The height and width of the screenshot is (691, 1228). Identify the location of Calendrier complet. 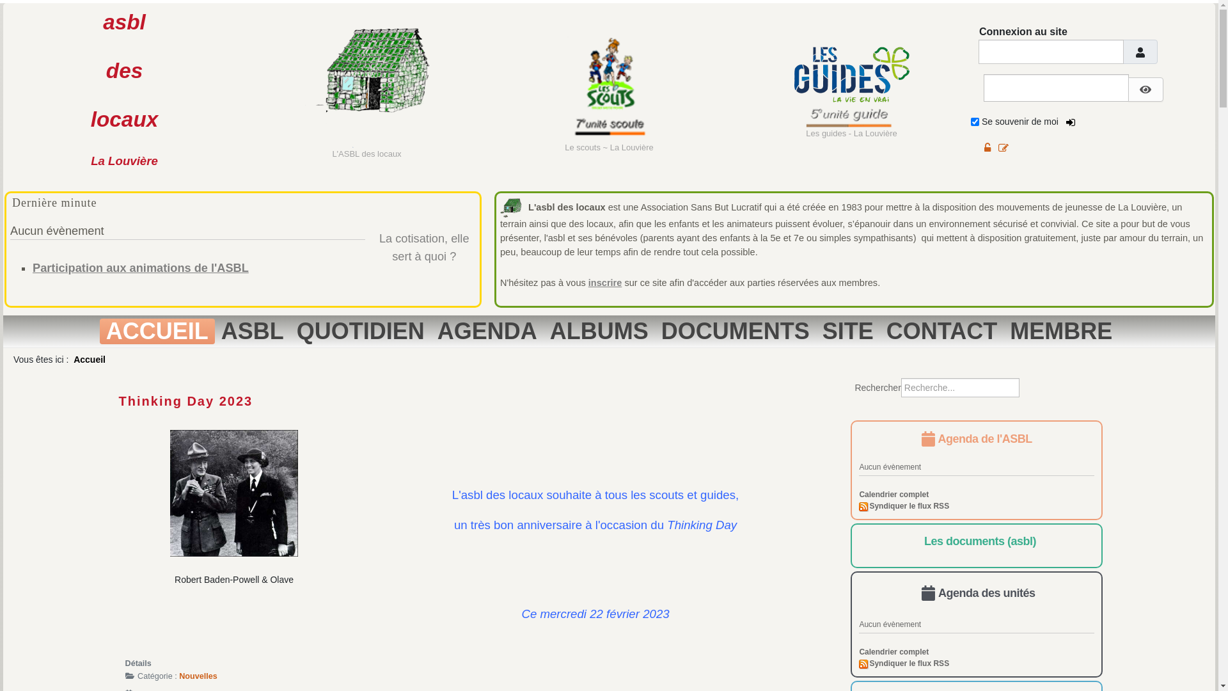
(894, 652).